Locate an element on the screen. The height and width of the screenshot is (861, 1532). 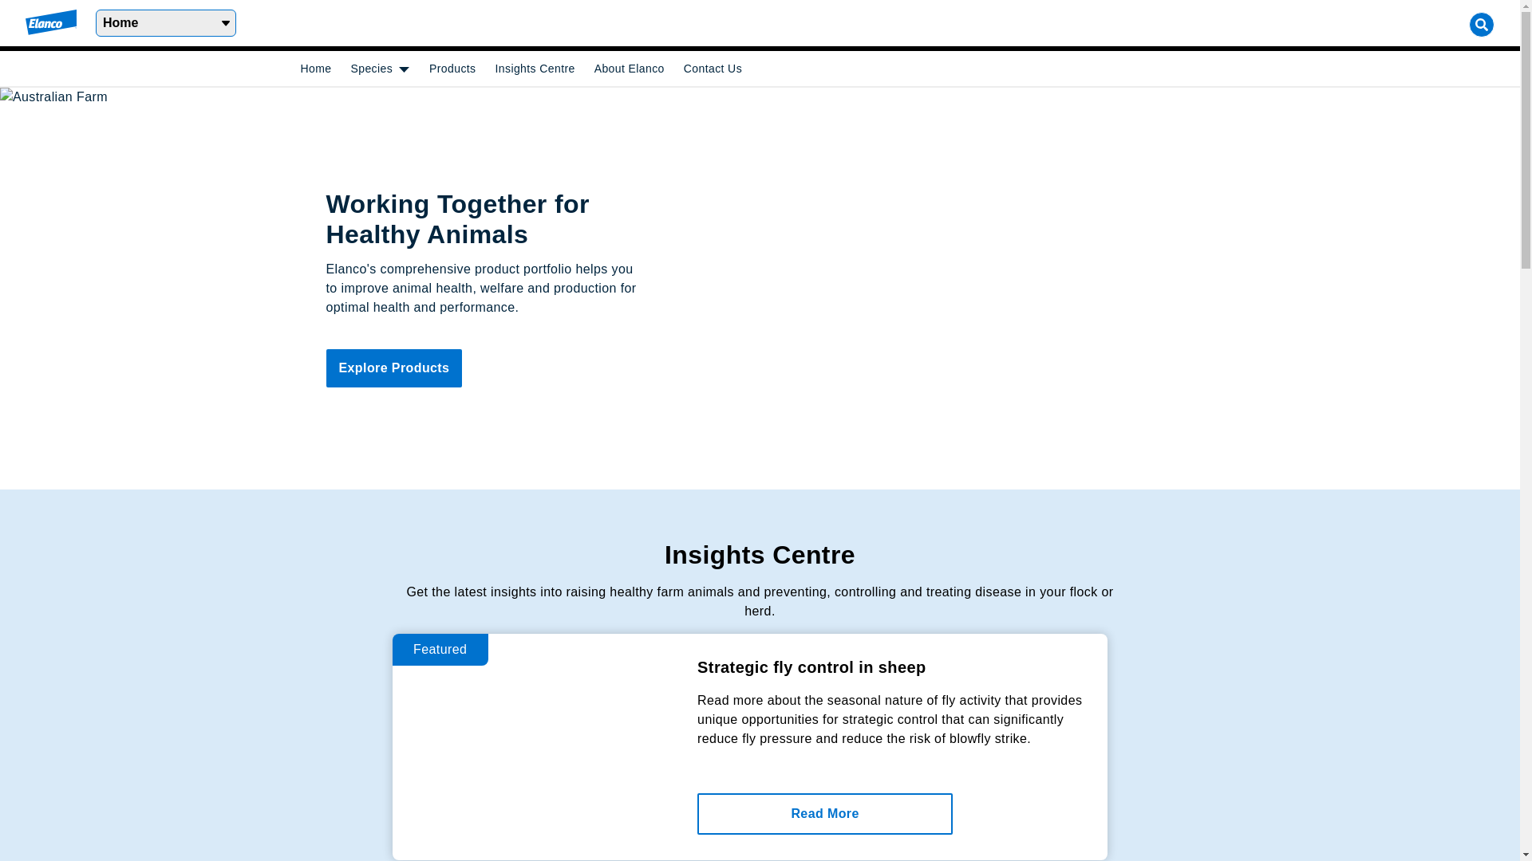
Home is located at coordinates (316, 69).